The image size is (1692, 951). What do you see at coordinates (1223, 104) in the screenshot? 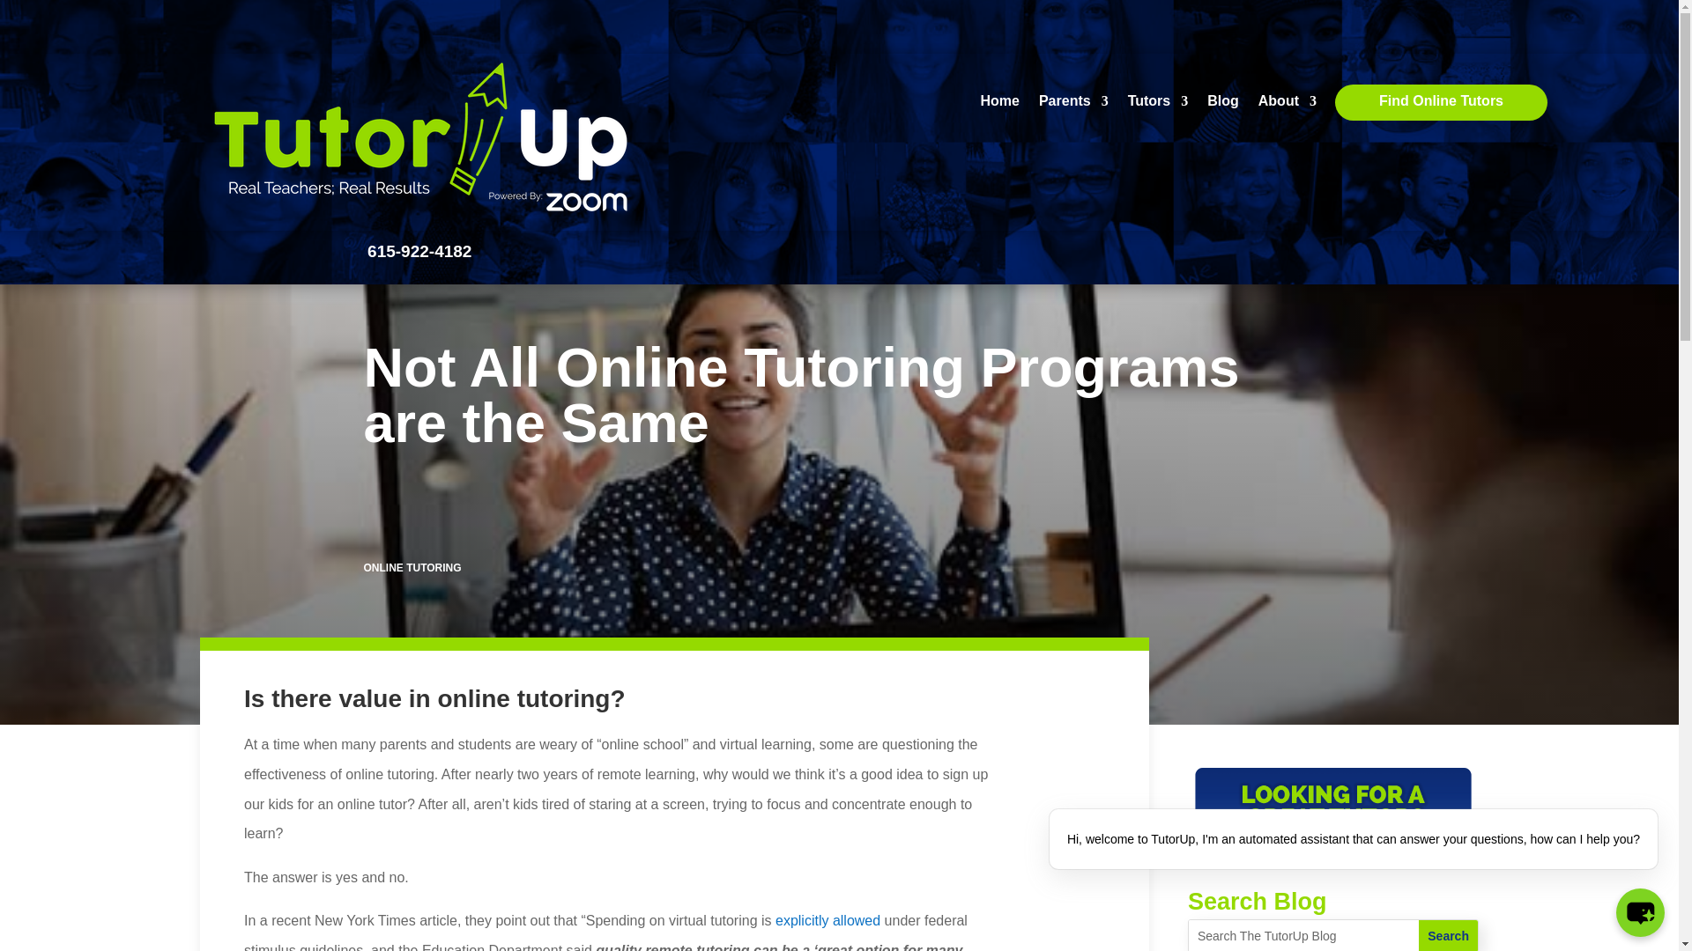
I see `Blog` at bounding box center [1223, 104].